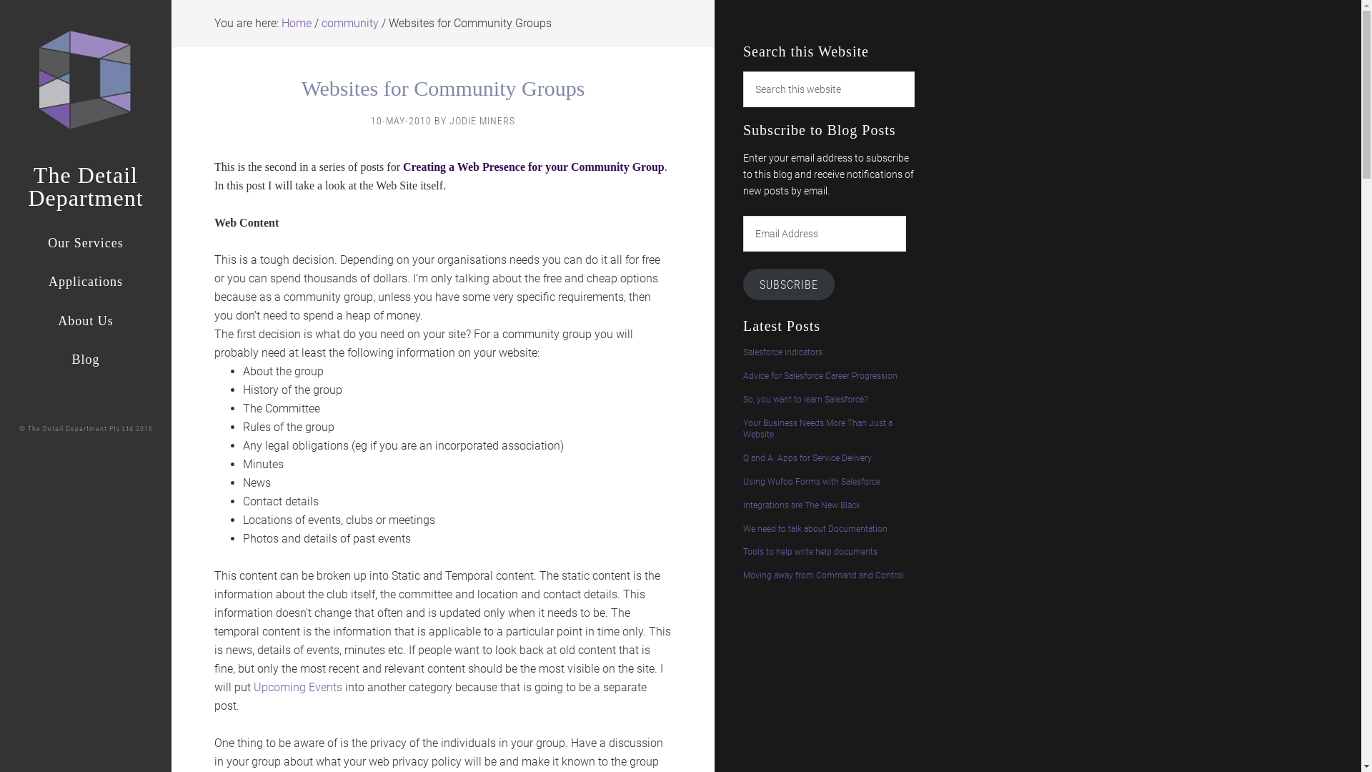  What do you see at coordinates (820, 376) in the screenshot?
I see `Advice for Salesforce Career Progression` at bounding box center [820, 376].